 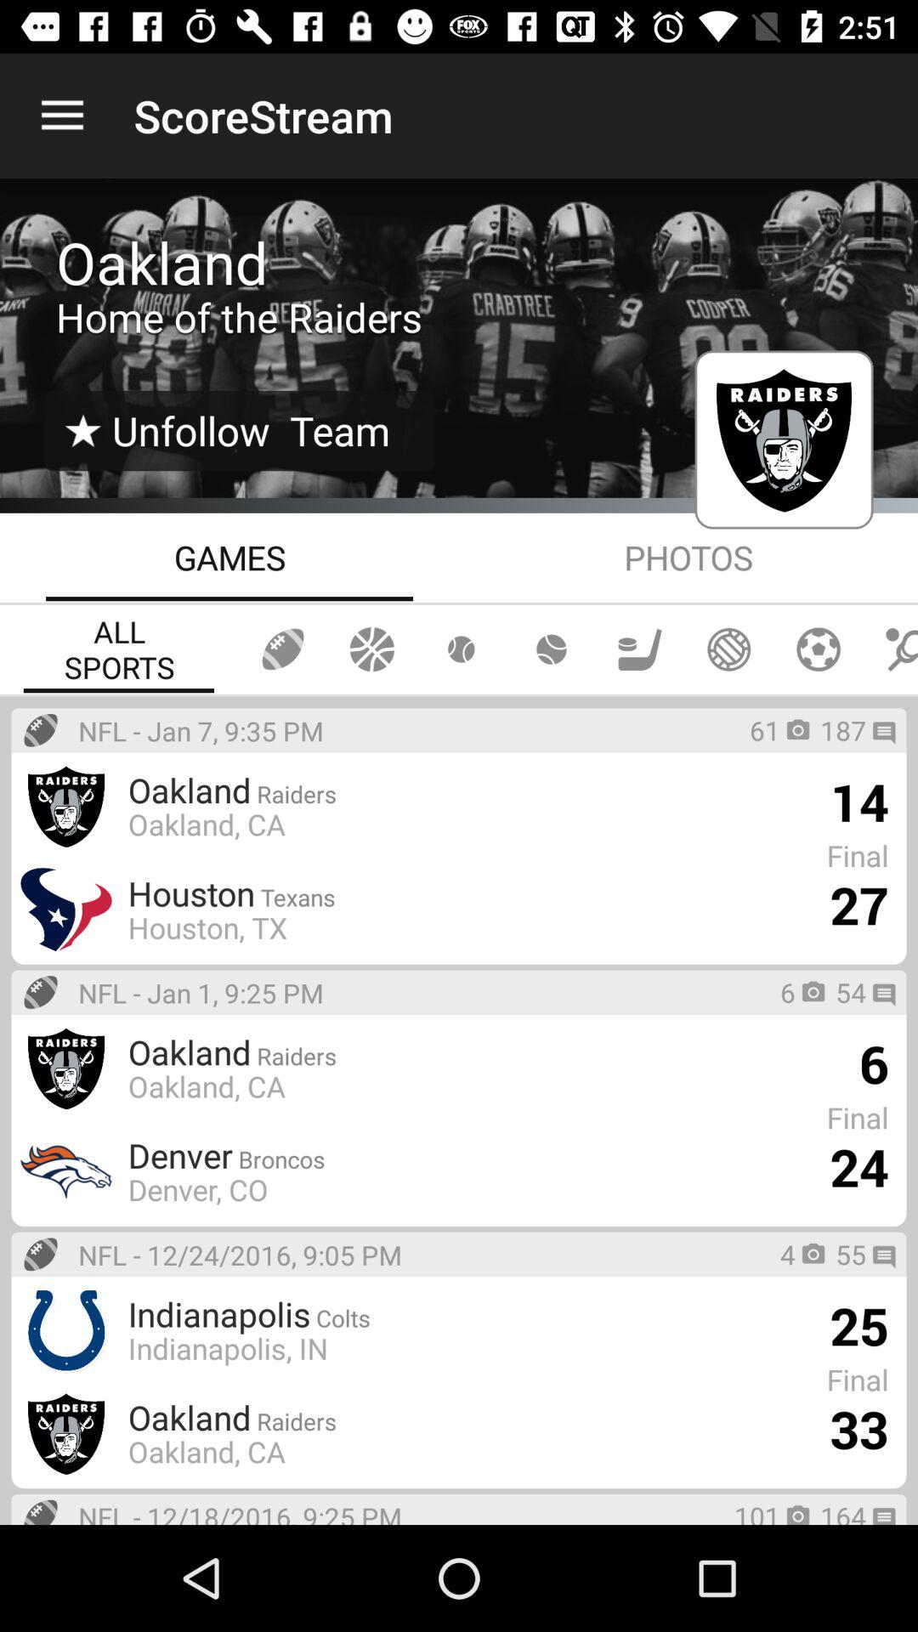 I want to click on turn off the 27, so click(x=858, y=904).